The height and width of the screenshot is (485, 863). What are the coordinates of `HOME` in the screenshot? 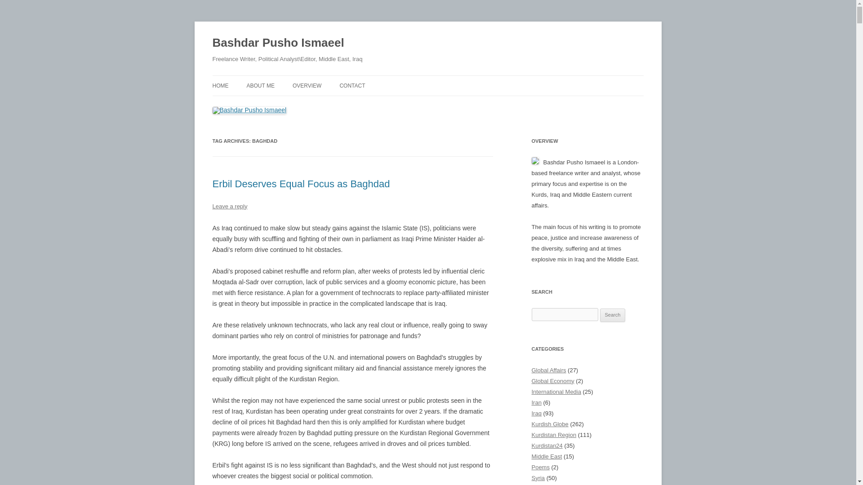 It's located at (220, 85).